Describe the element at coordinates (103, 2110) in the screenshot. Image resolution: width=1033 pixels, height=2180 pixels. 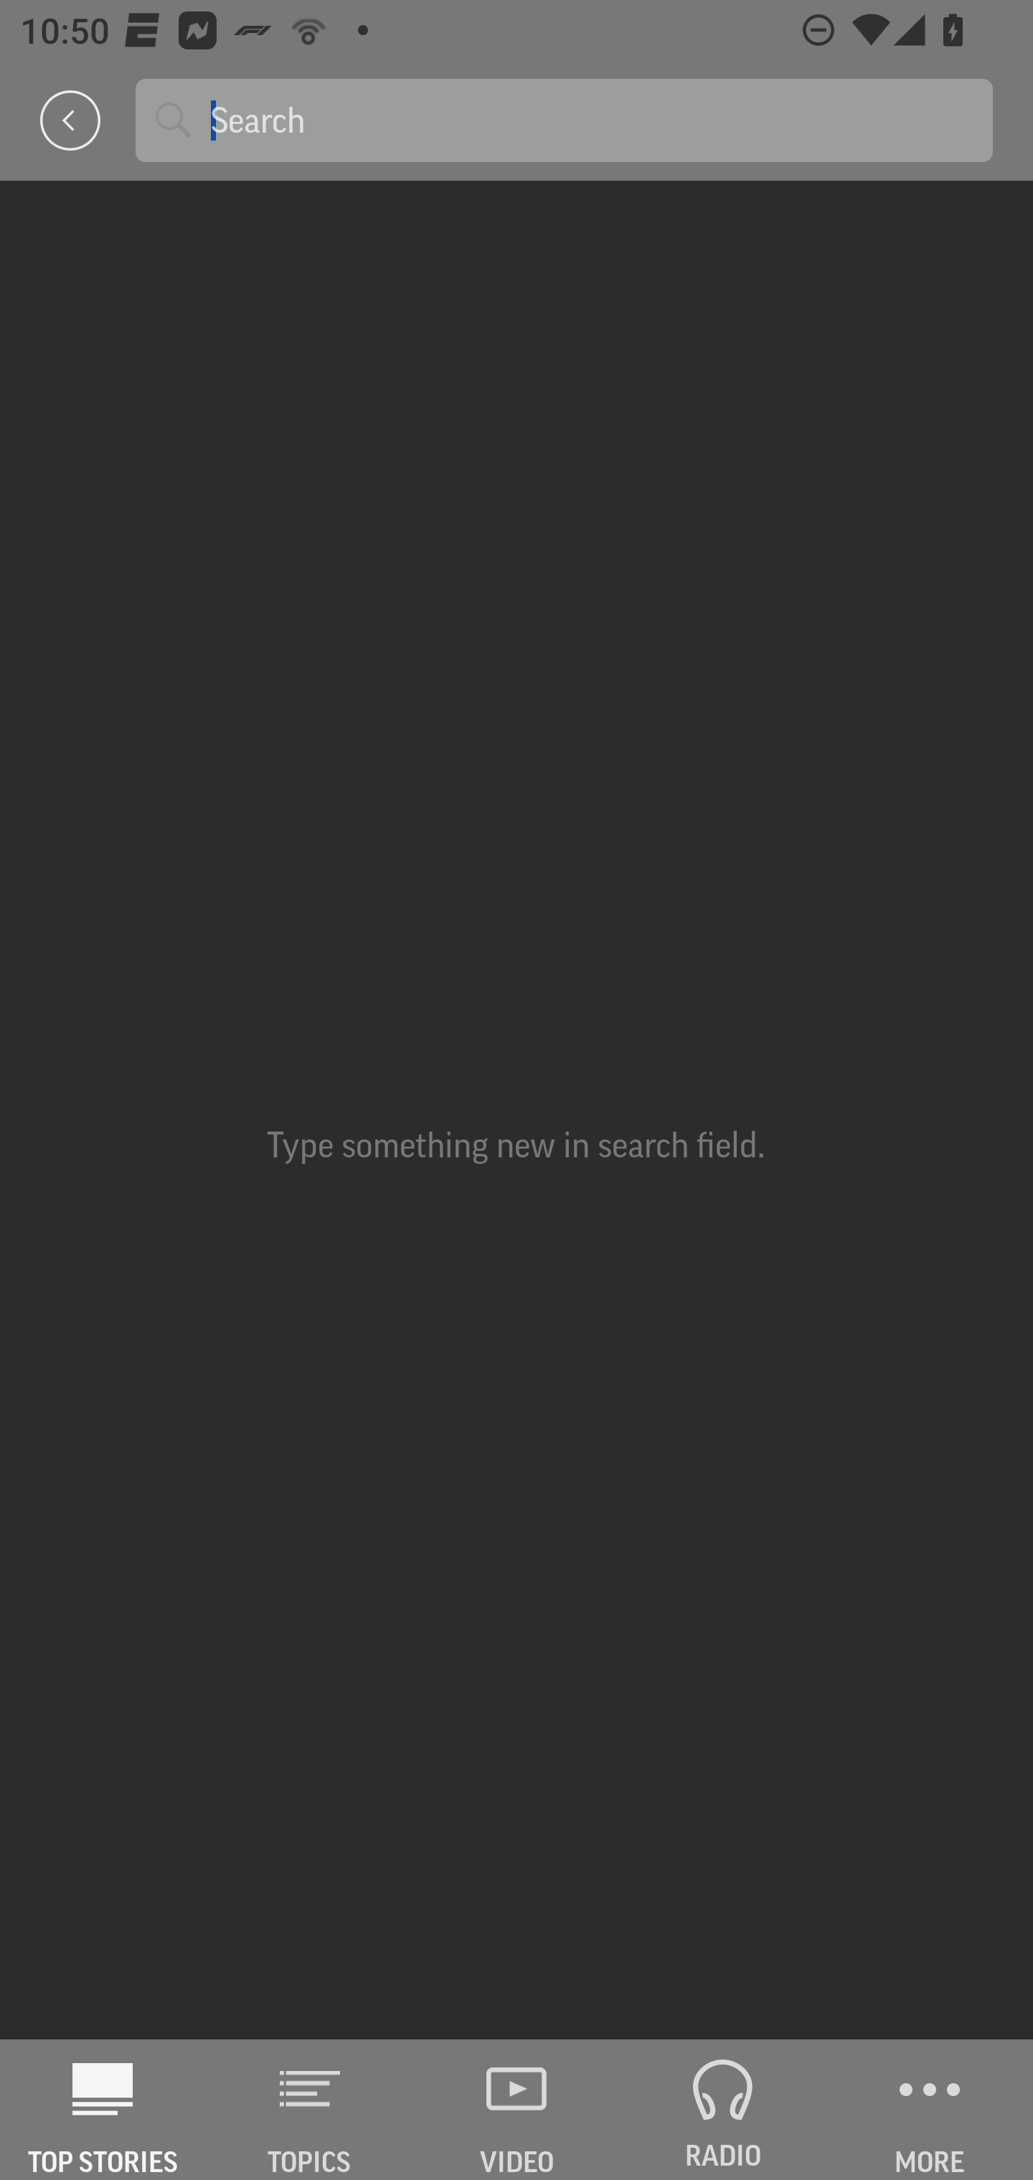
I see `AP News TOP STORIES` at that location.